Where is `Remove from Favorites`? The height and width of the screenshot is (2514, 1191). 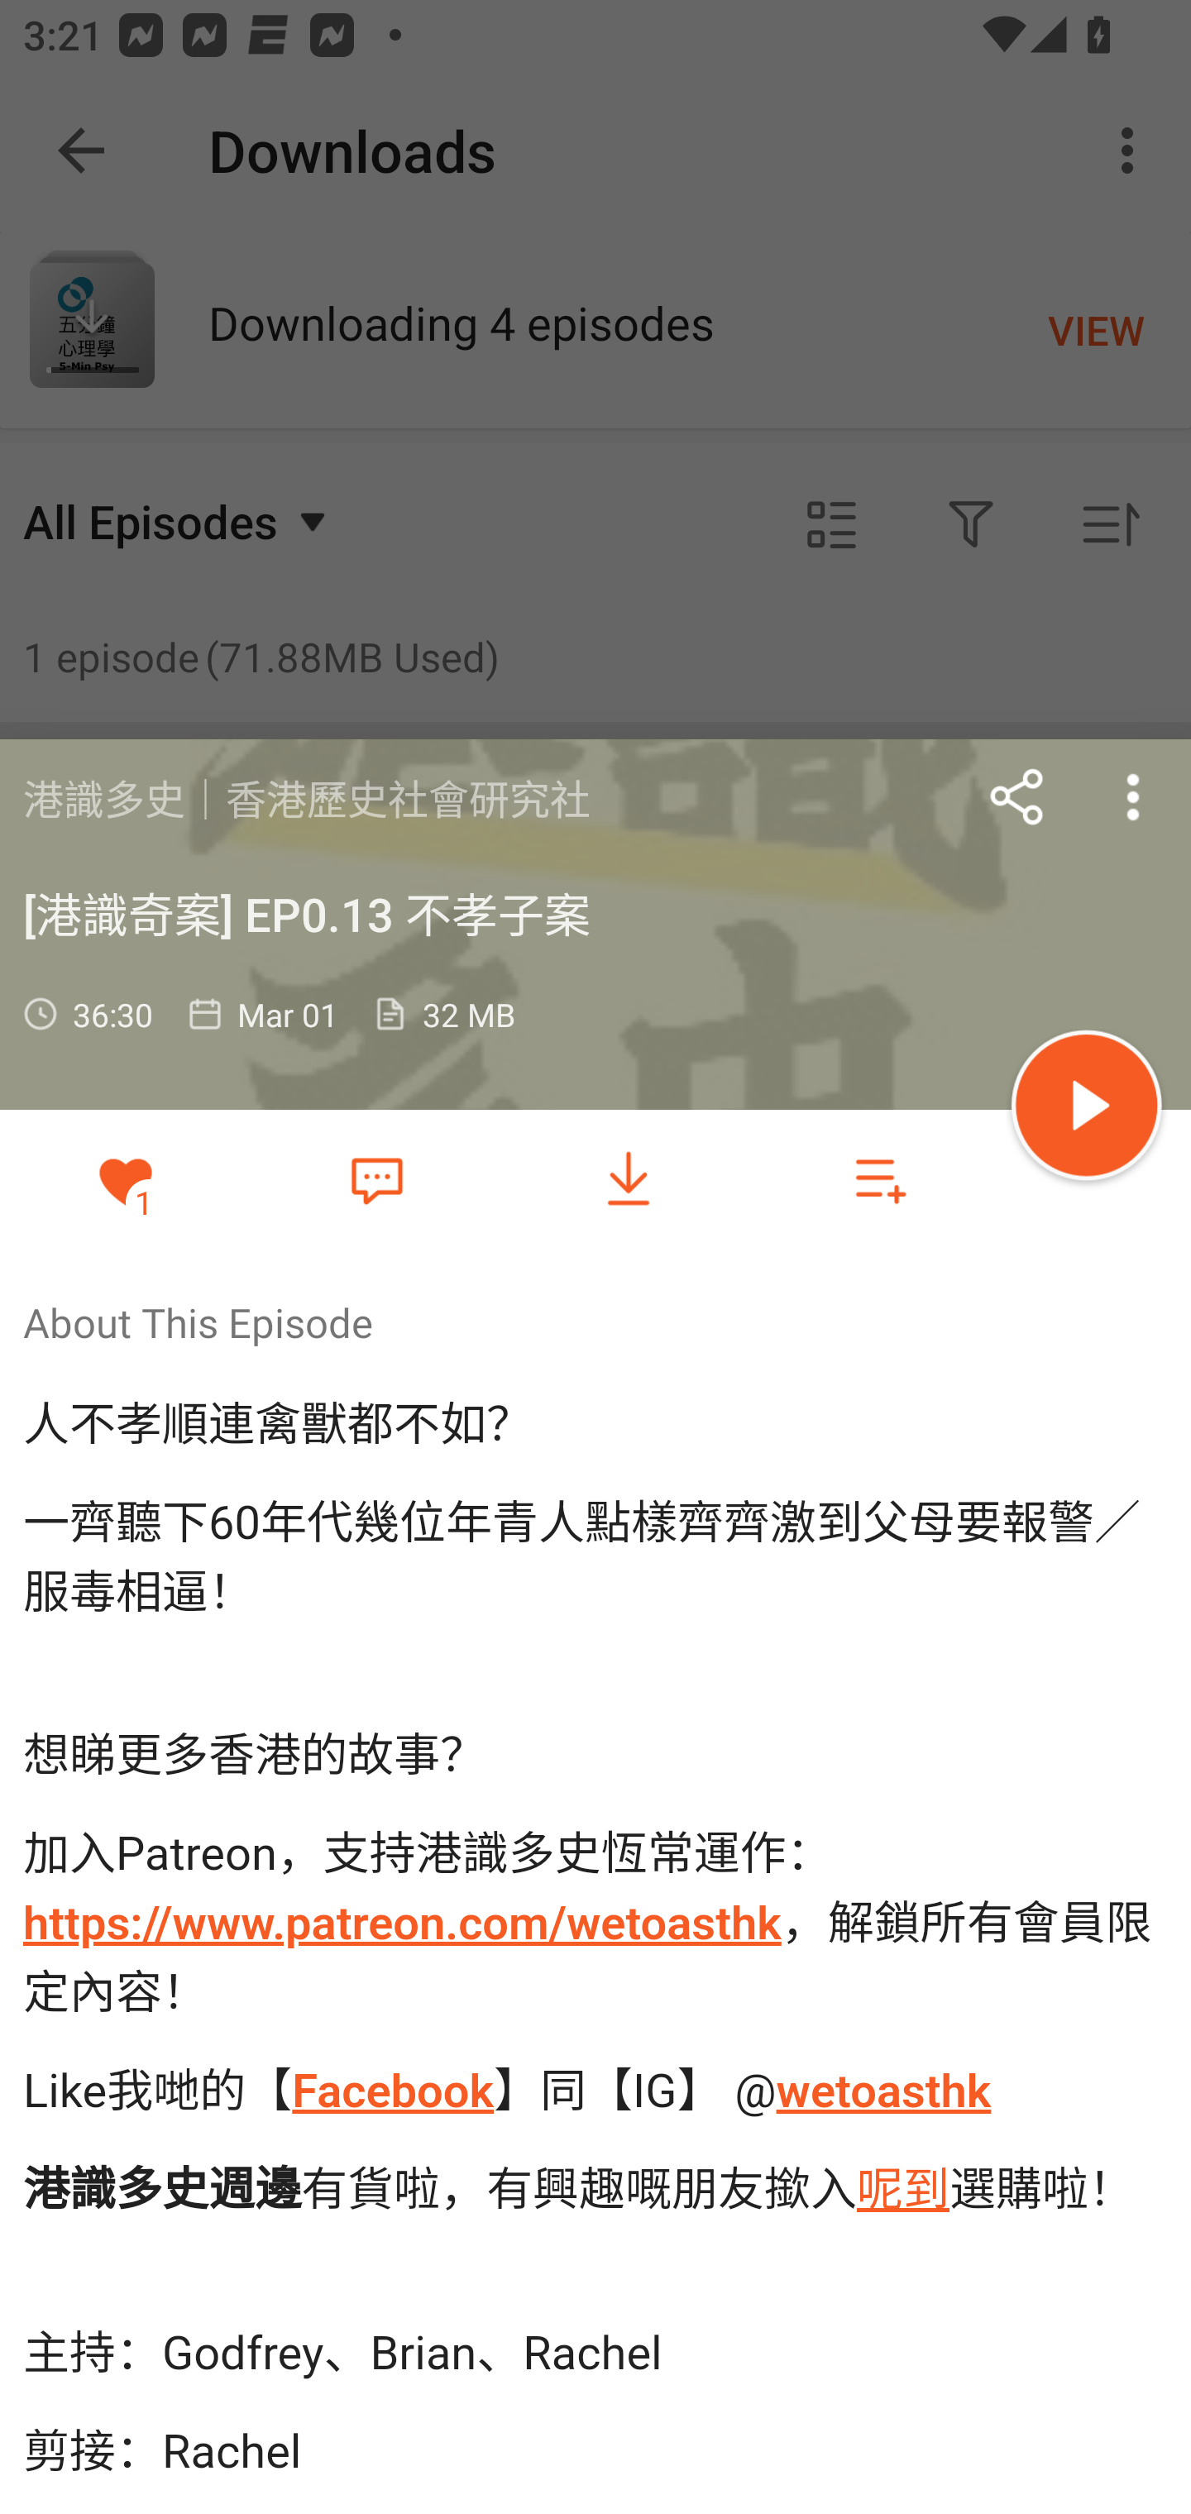
Remove from Favorites is located at coordinates (126, 1179).